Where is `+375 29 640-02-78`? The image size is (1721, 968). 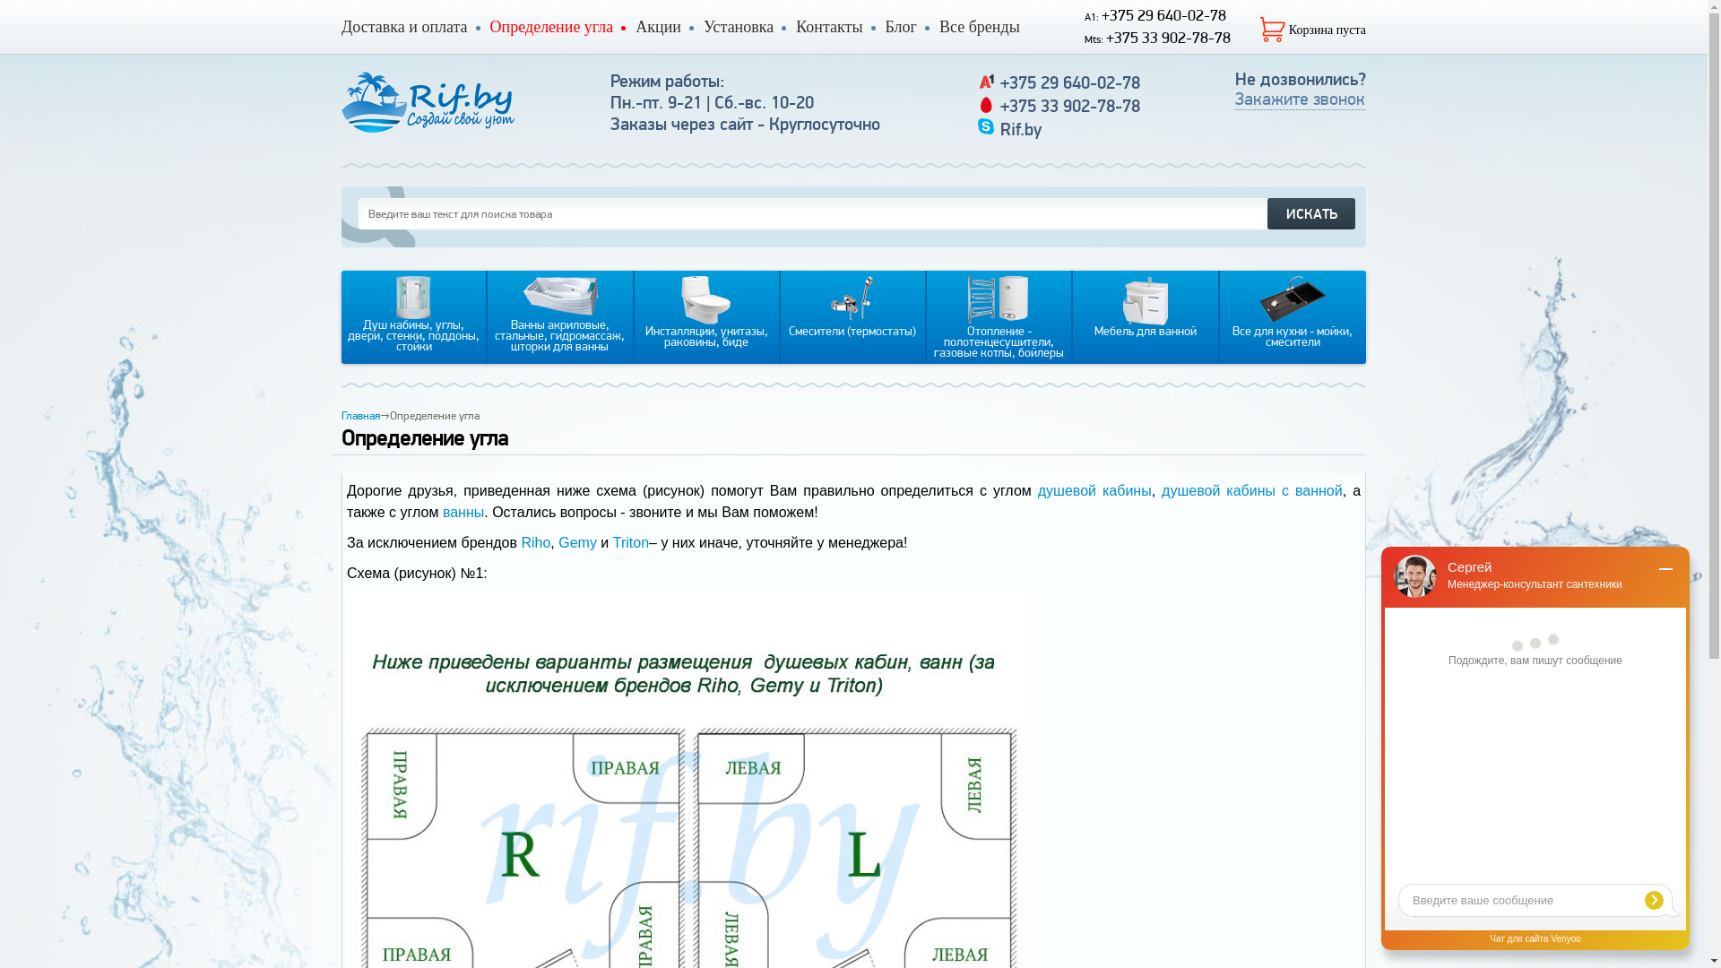 +375 29 640-02-78 is located at coordinates (1070, 82).